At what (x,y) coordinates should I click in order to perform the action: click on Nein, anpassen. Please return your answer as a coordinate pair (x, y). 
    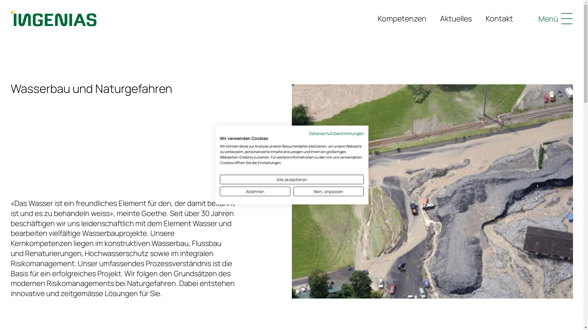
    Looking at the image, I should click on (329, 191).